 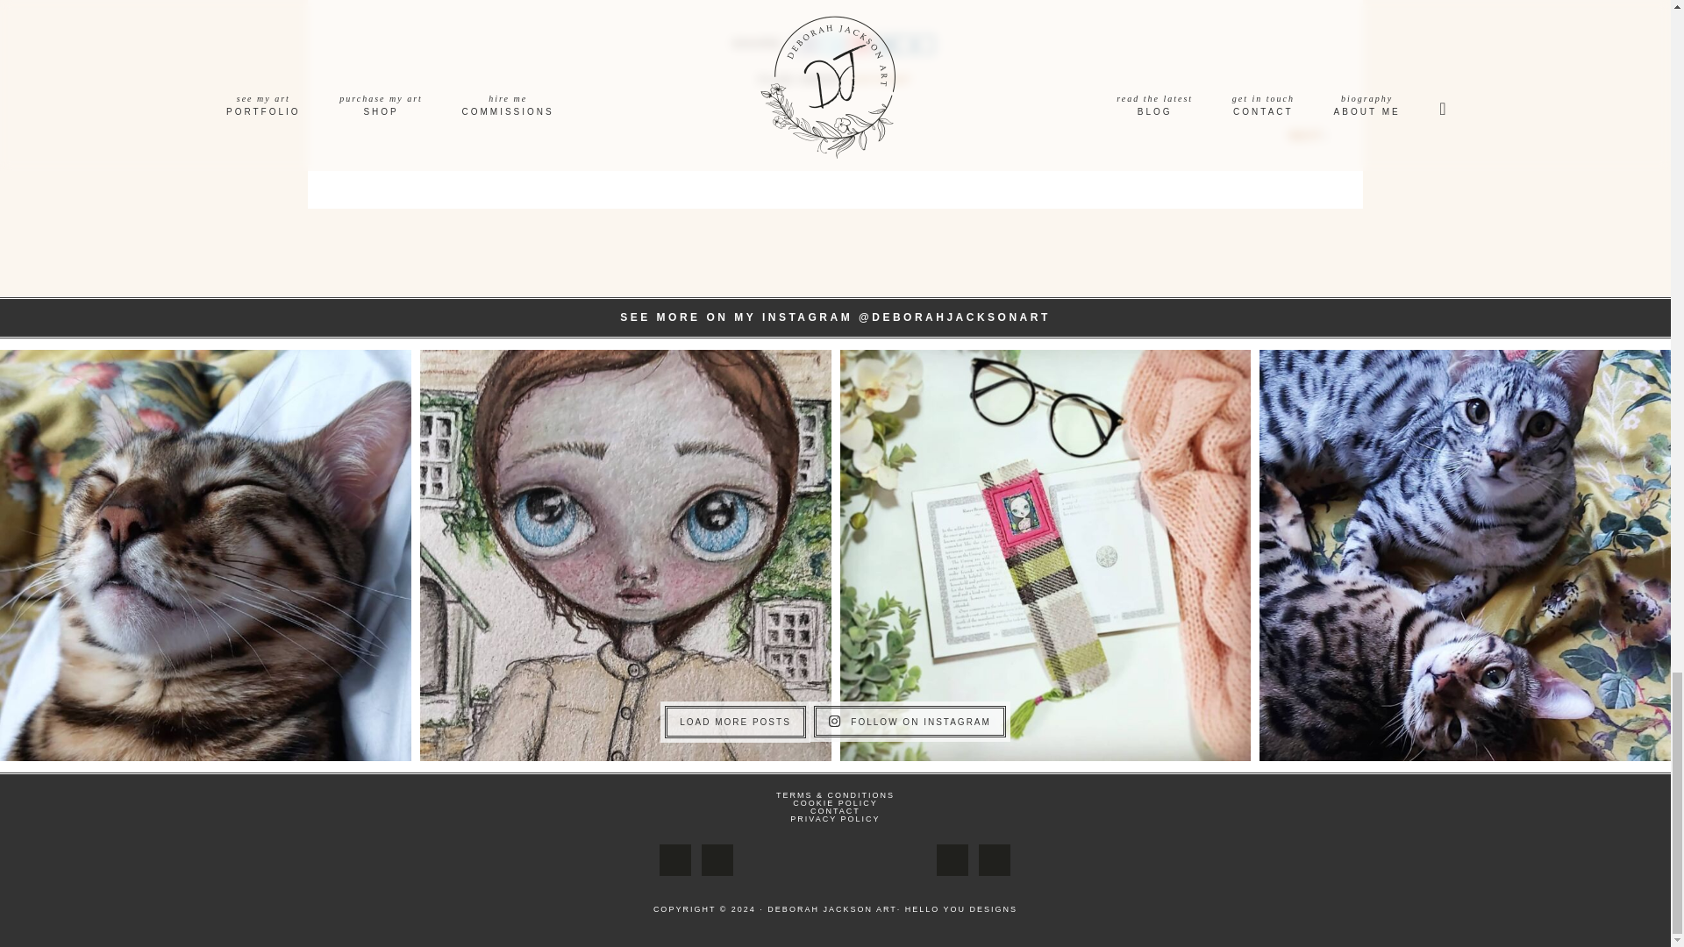 What do you see at coordinates (881, 81) in the screenshot?
I see `CHITCHAT` at bounding box center [881, 81].